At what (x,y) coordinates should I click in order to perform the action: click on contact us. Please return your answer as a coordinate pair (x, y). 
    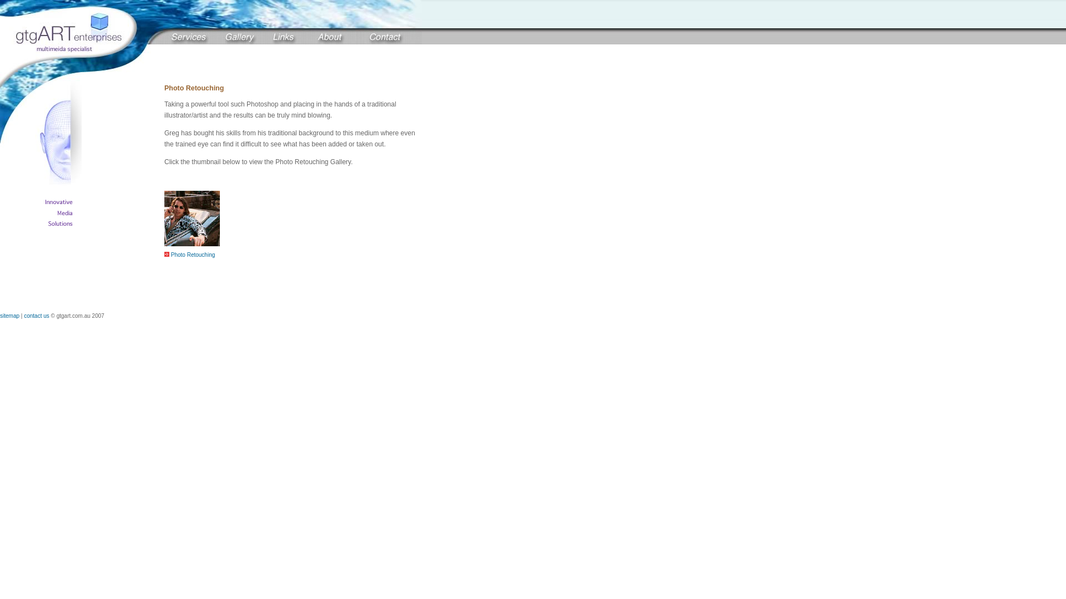
    Looking at the image, I should click on (37, 316).